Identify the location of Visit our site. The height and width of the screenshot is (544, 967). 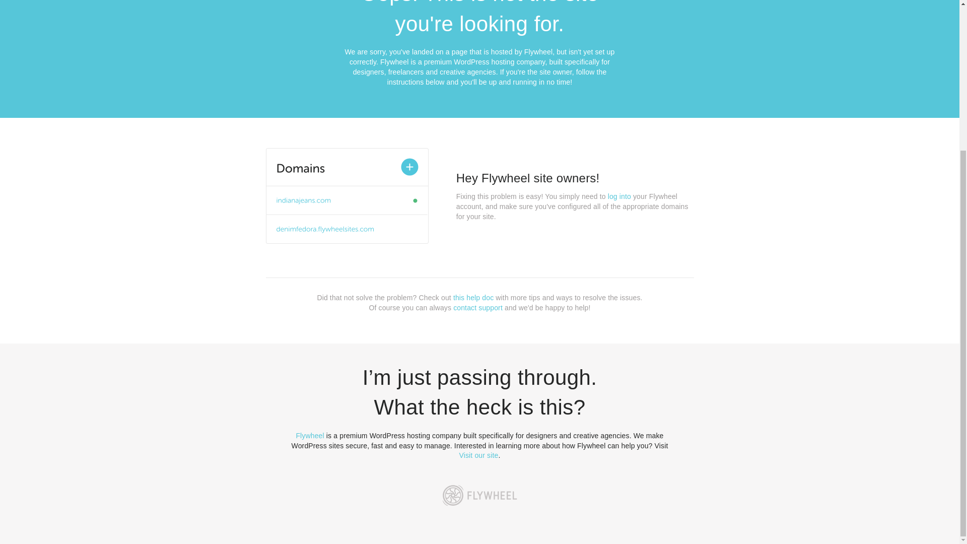
(479, 455).